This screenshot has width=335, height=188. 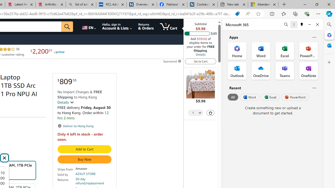 What do you see at coordinates (93, 181) in the screenshot?
I see `30-day refund/replacement` at bounding box center [93, 181].